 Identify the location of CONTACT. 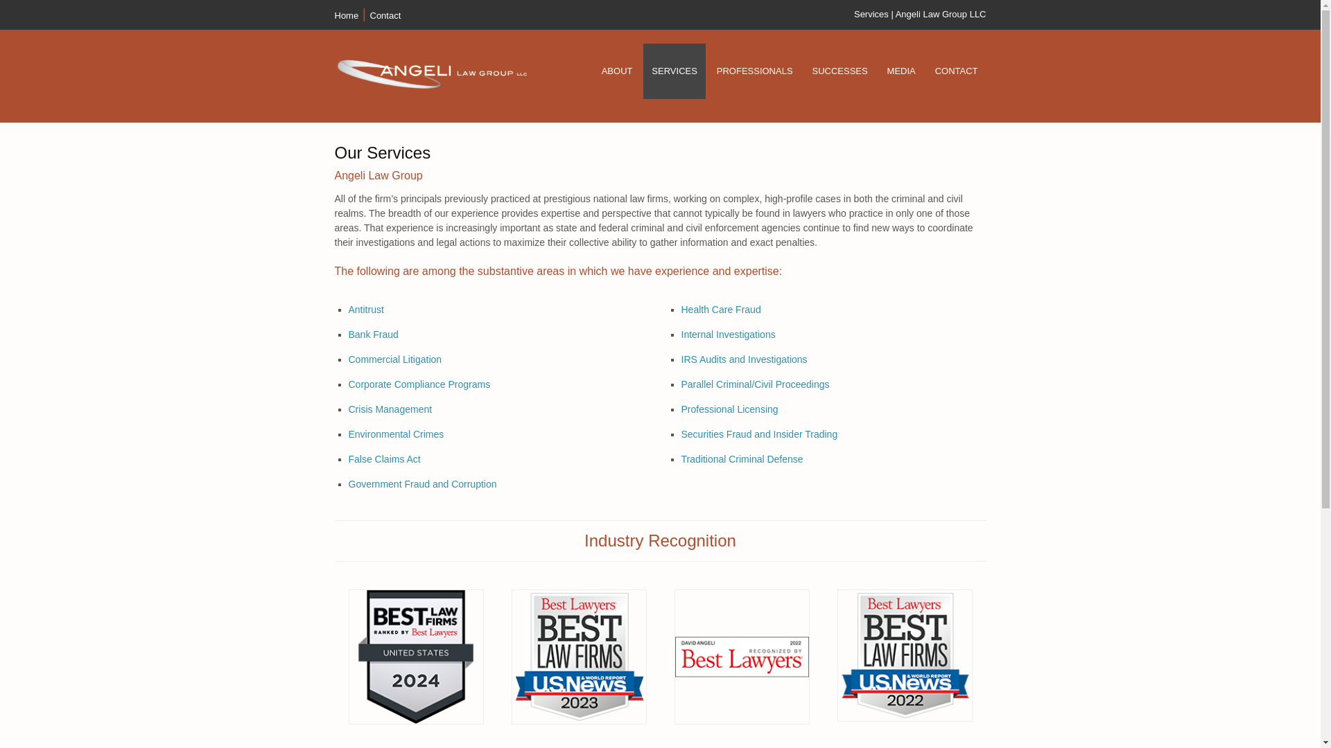
(956, 71).